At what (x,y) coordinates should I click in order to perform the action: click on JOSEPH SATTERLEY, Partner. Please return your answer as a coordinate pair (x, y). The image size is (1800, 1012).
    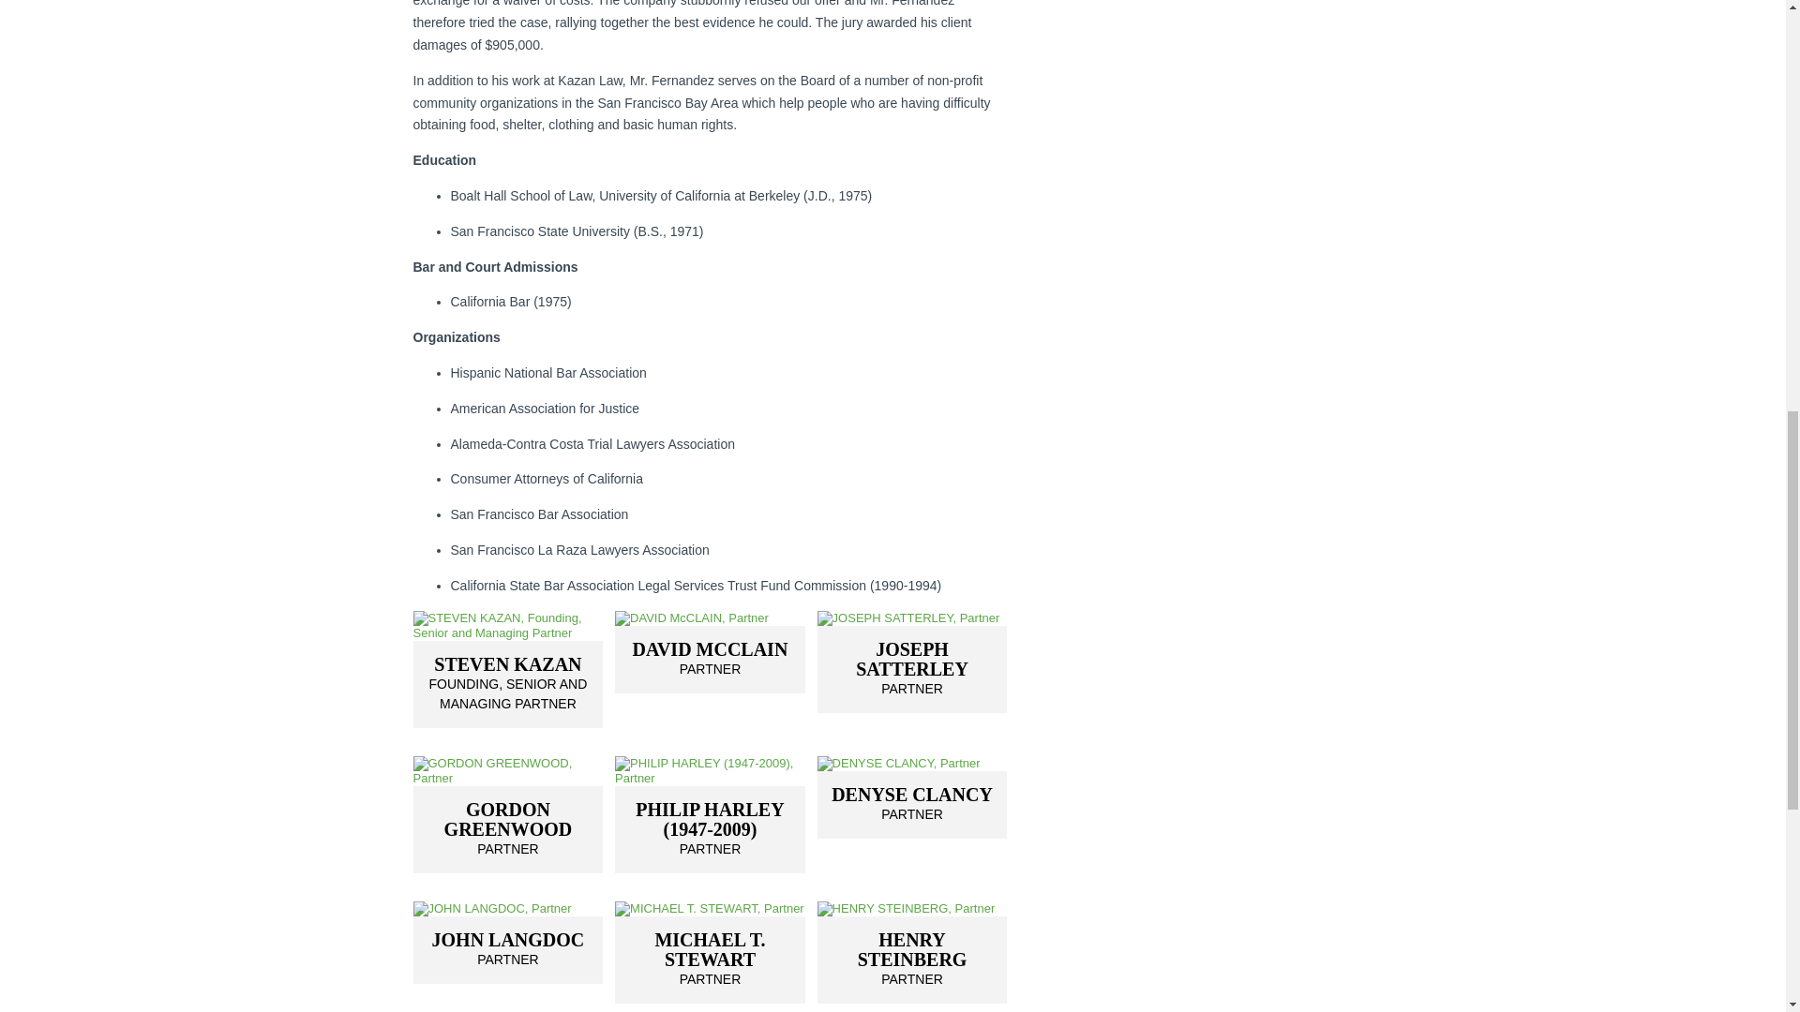
    Looking at the image, I should click on (912, 618).